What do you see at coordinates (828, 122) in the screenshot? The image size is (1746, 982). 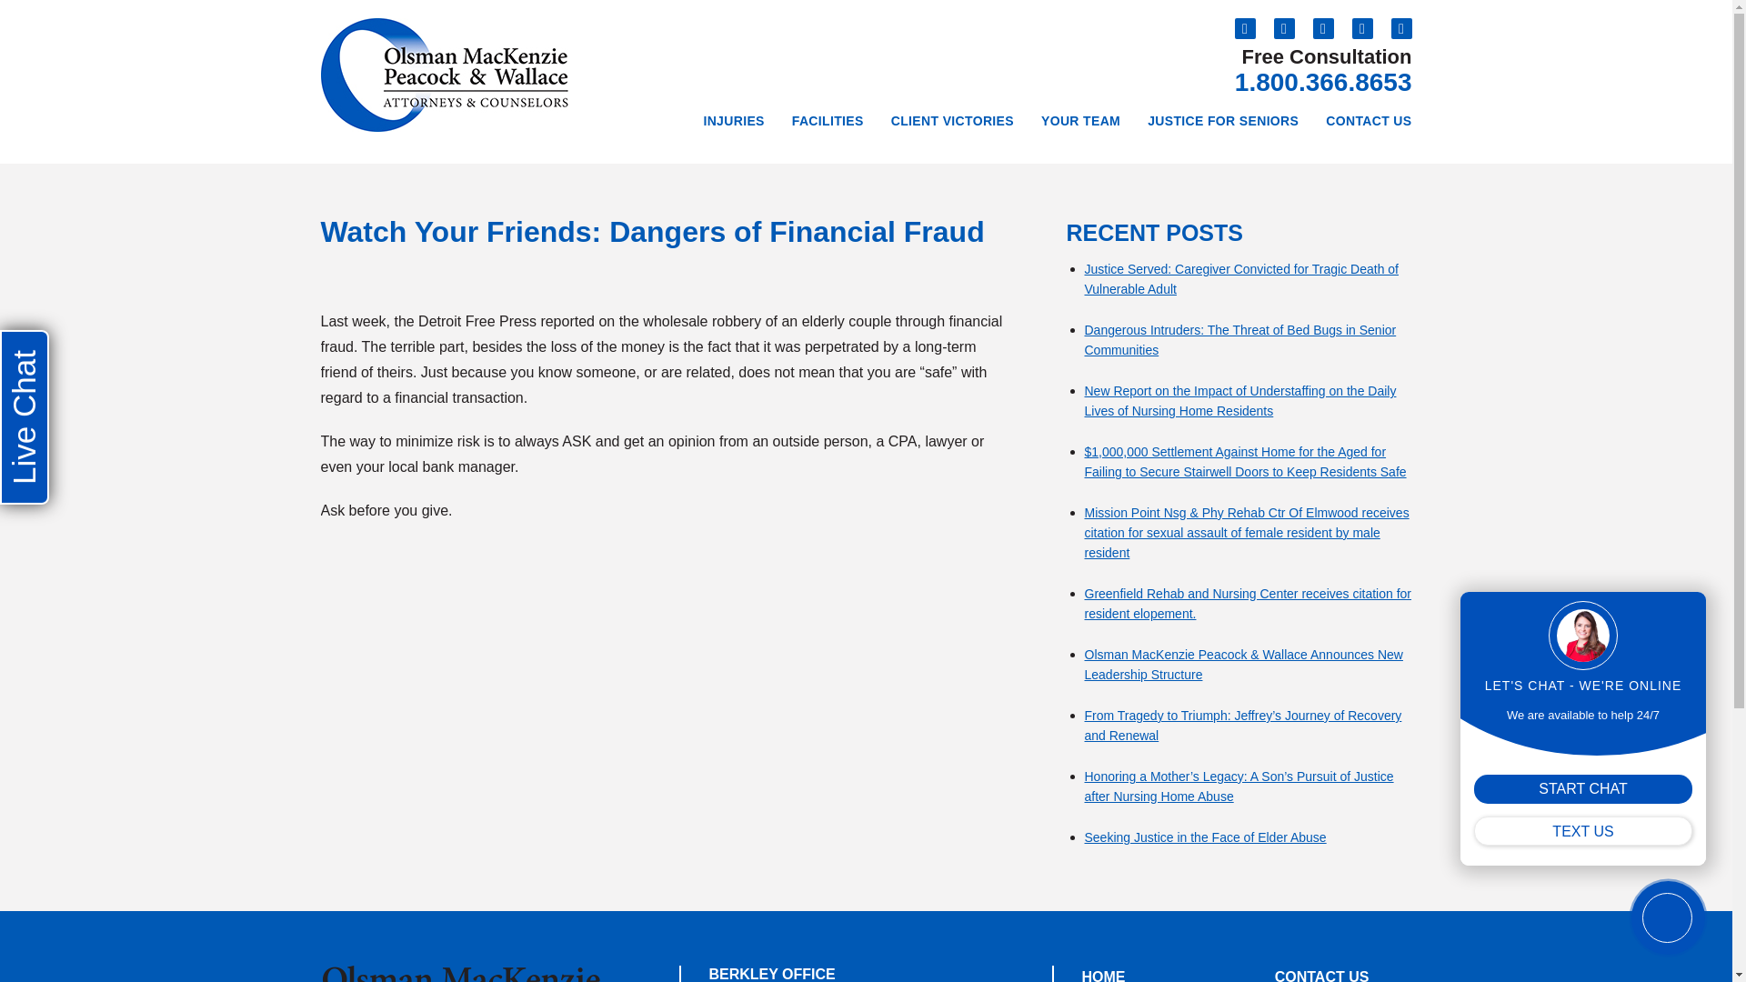 I see `FACILITIES` at bounding box center [828, 122].